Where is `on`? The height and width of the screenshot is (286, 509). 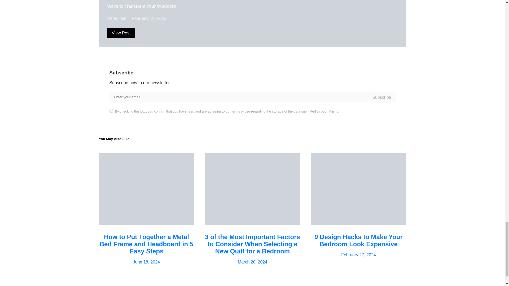 on is located at coordinates (111, 111).